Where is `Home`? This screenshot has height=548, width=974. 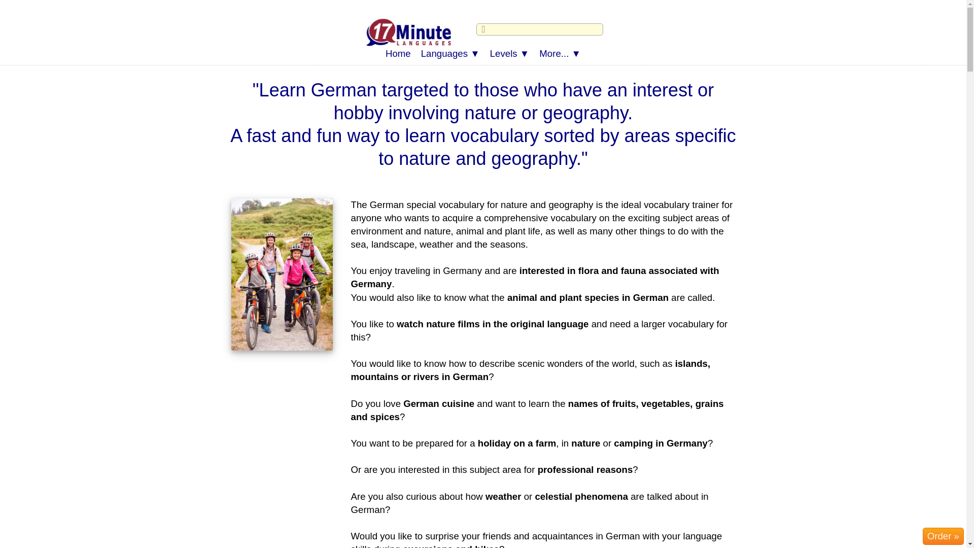
Home is located at coordinates (398, 54).